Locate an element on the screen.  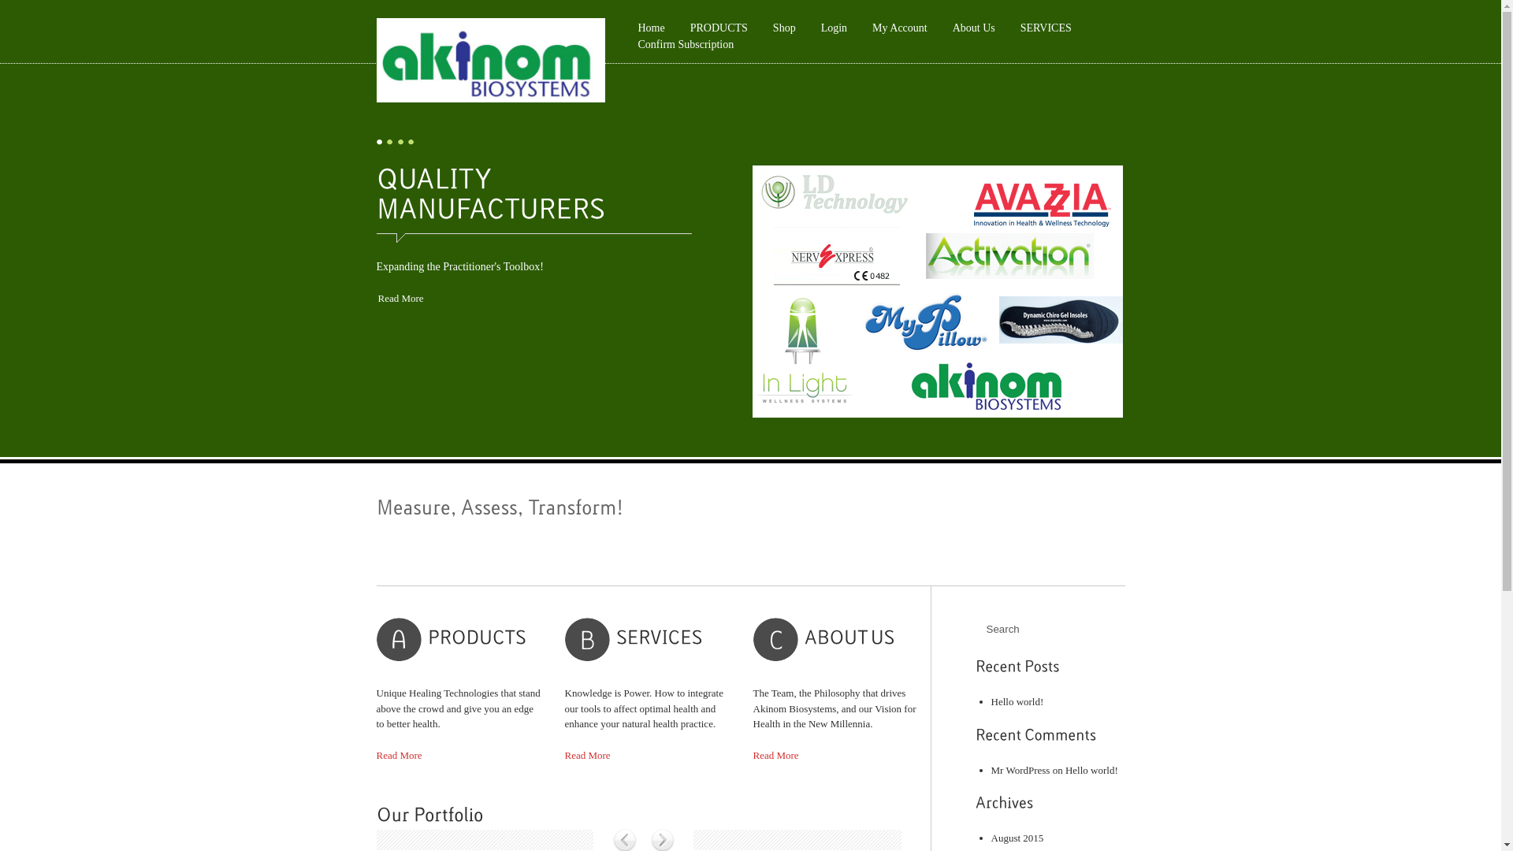
Prev is located at coordinates (403, 303).